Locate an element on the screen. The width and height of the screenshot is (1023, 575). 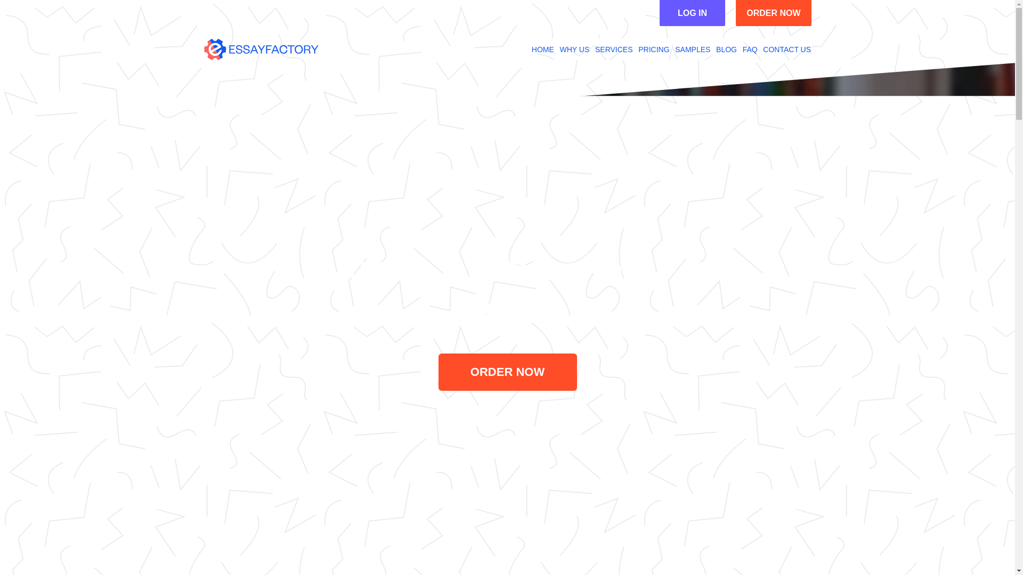
ORDER NOW is located at coordinates (507, 372).